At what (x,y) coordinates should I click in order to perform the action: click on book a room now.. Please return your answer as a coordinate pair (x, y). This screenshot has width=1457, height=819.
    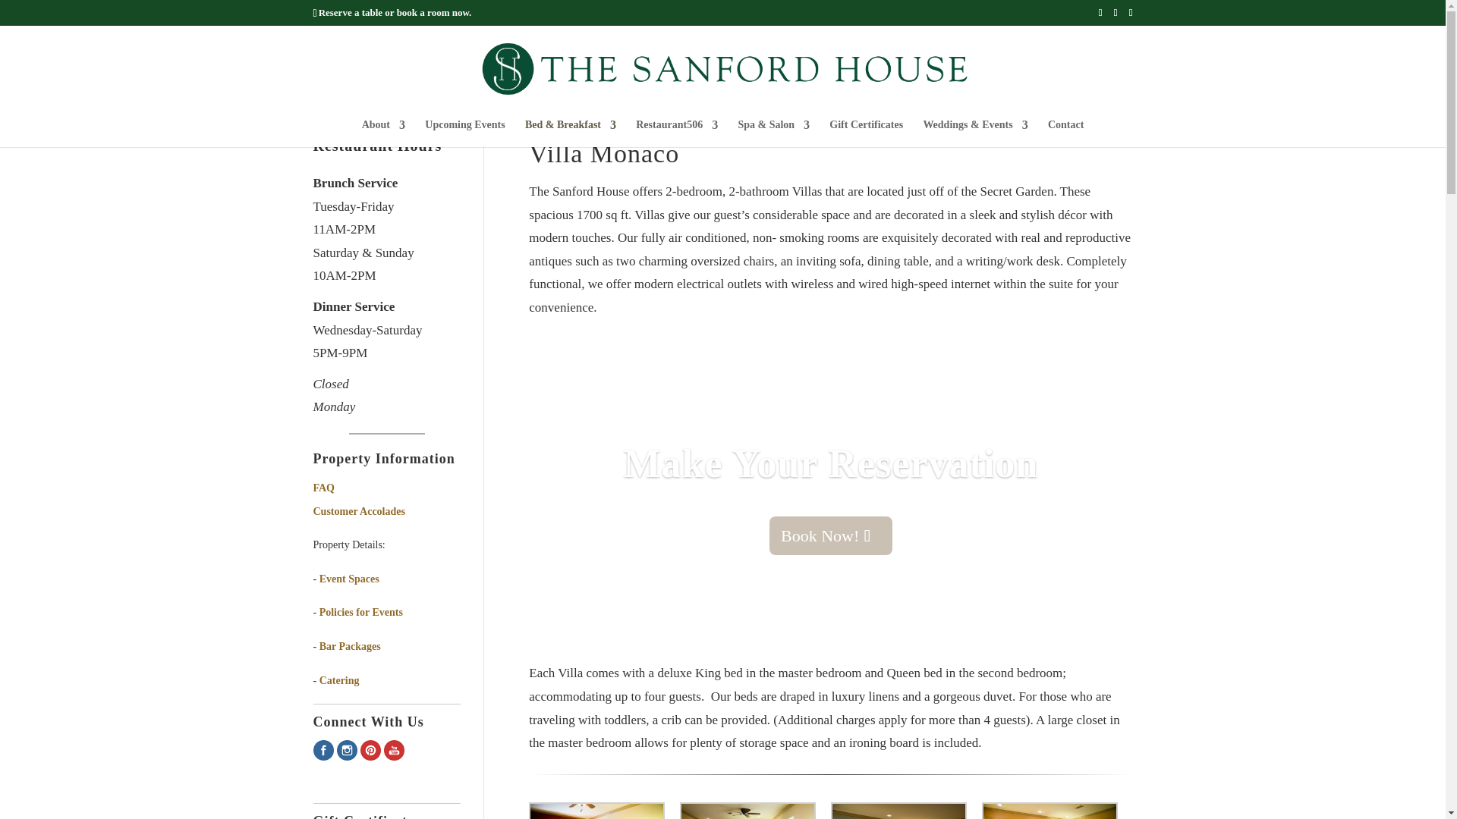
    Looking at the image, I should click on (434, 12).